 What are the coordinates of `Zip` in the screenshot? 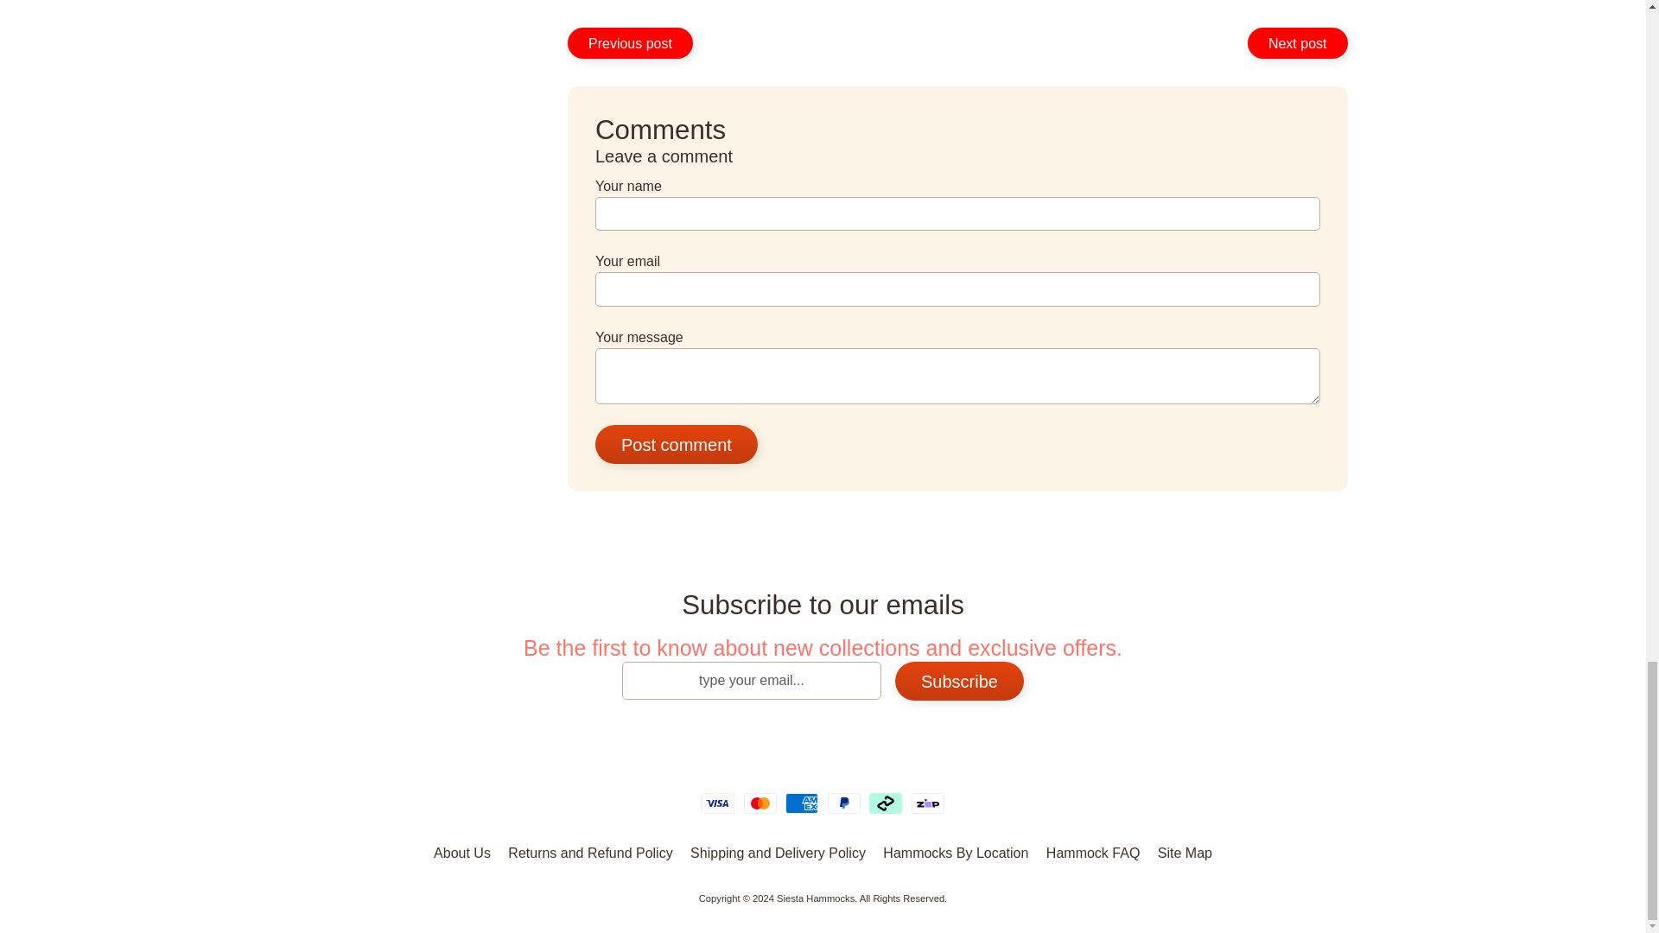 It's located at (927, 803).